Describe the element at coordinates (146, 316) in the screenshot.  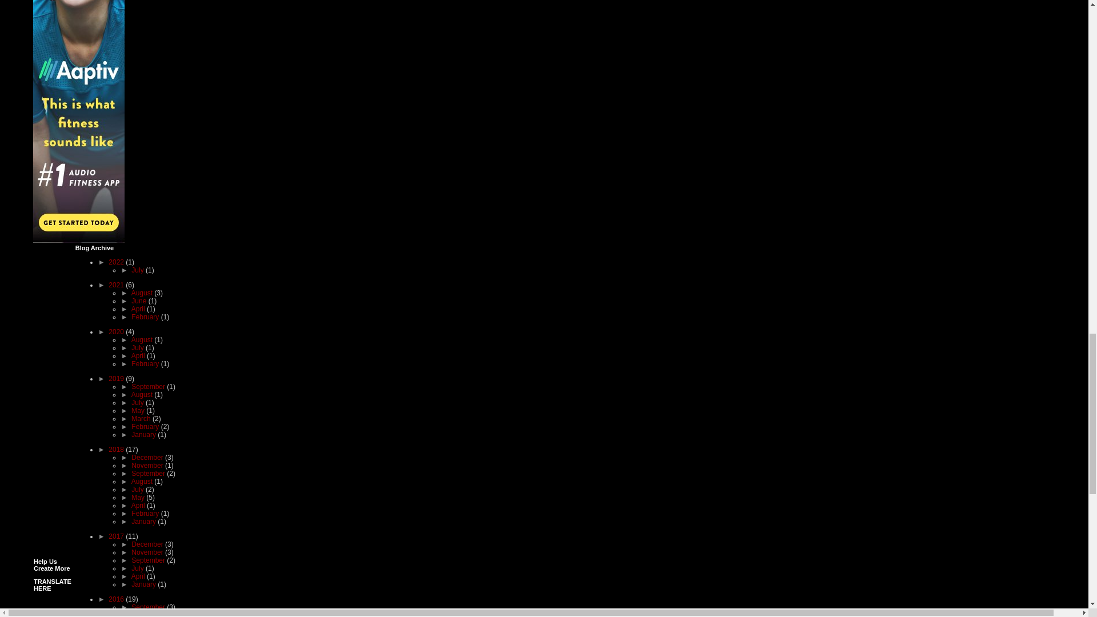
I see `February` at that location.